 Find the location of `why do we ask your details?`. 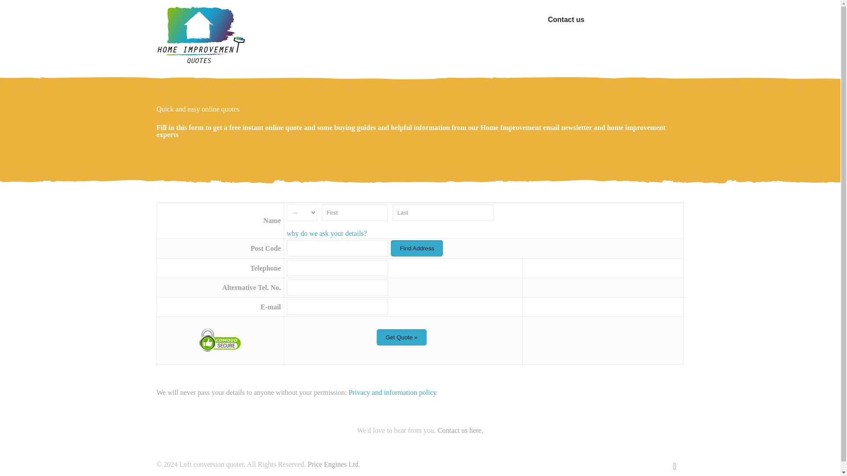

why do we ask your details? is located at coordinates (326, 233).